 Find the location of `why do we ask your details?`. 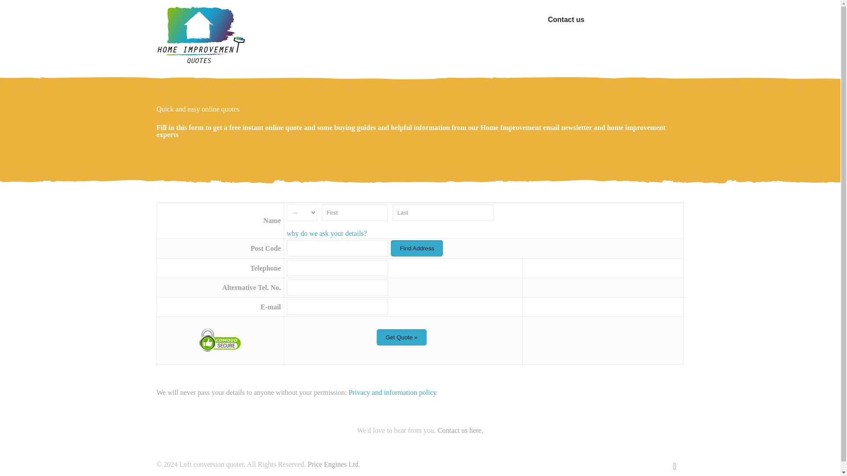

why do we ask your details? is located at coordinates (326, 233).